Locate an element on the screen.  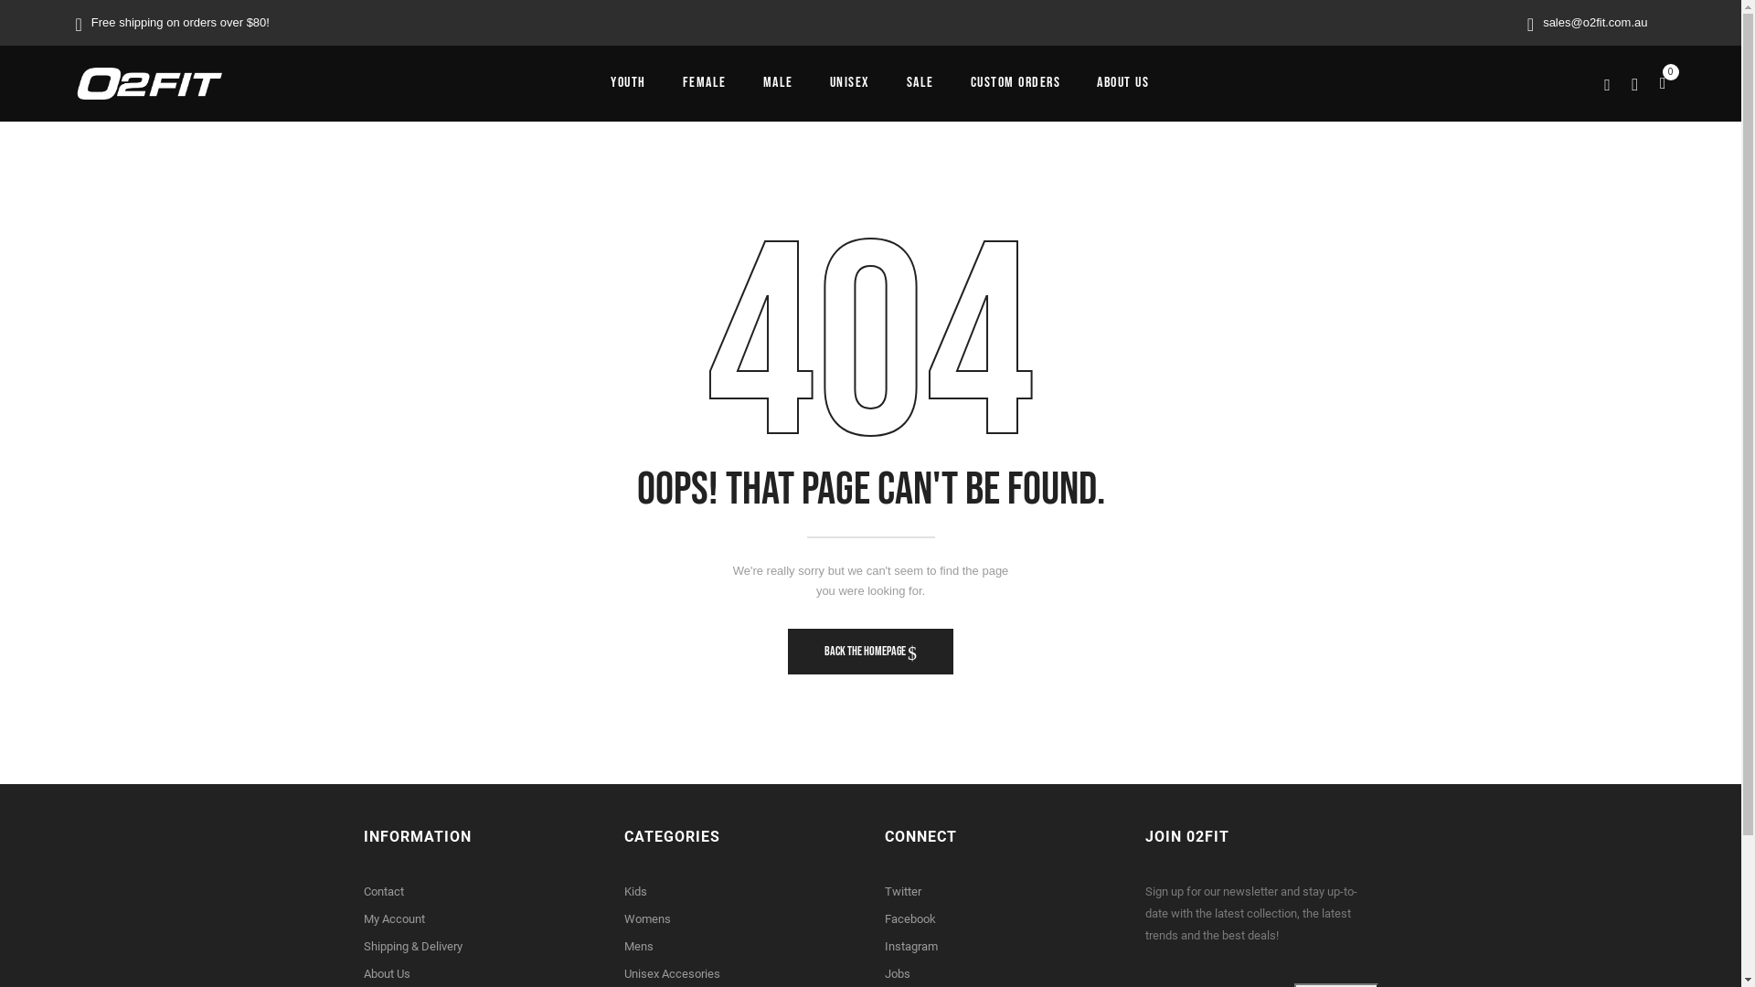
Female is located at coordinates (704, 83).